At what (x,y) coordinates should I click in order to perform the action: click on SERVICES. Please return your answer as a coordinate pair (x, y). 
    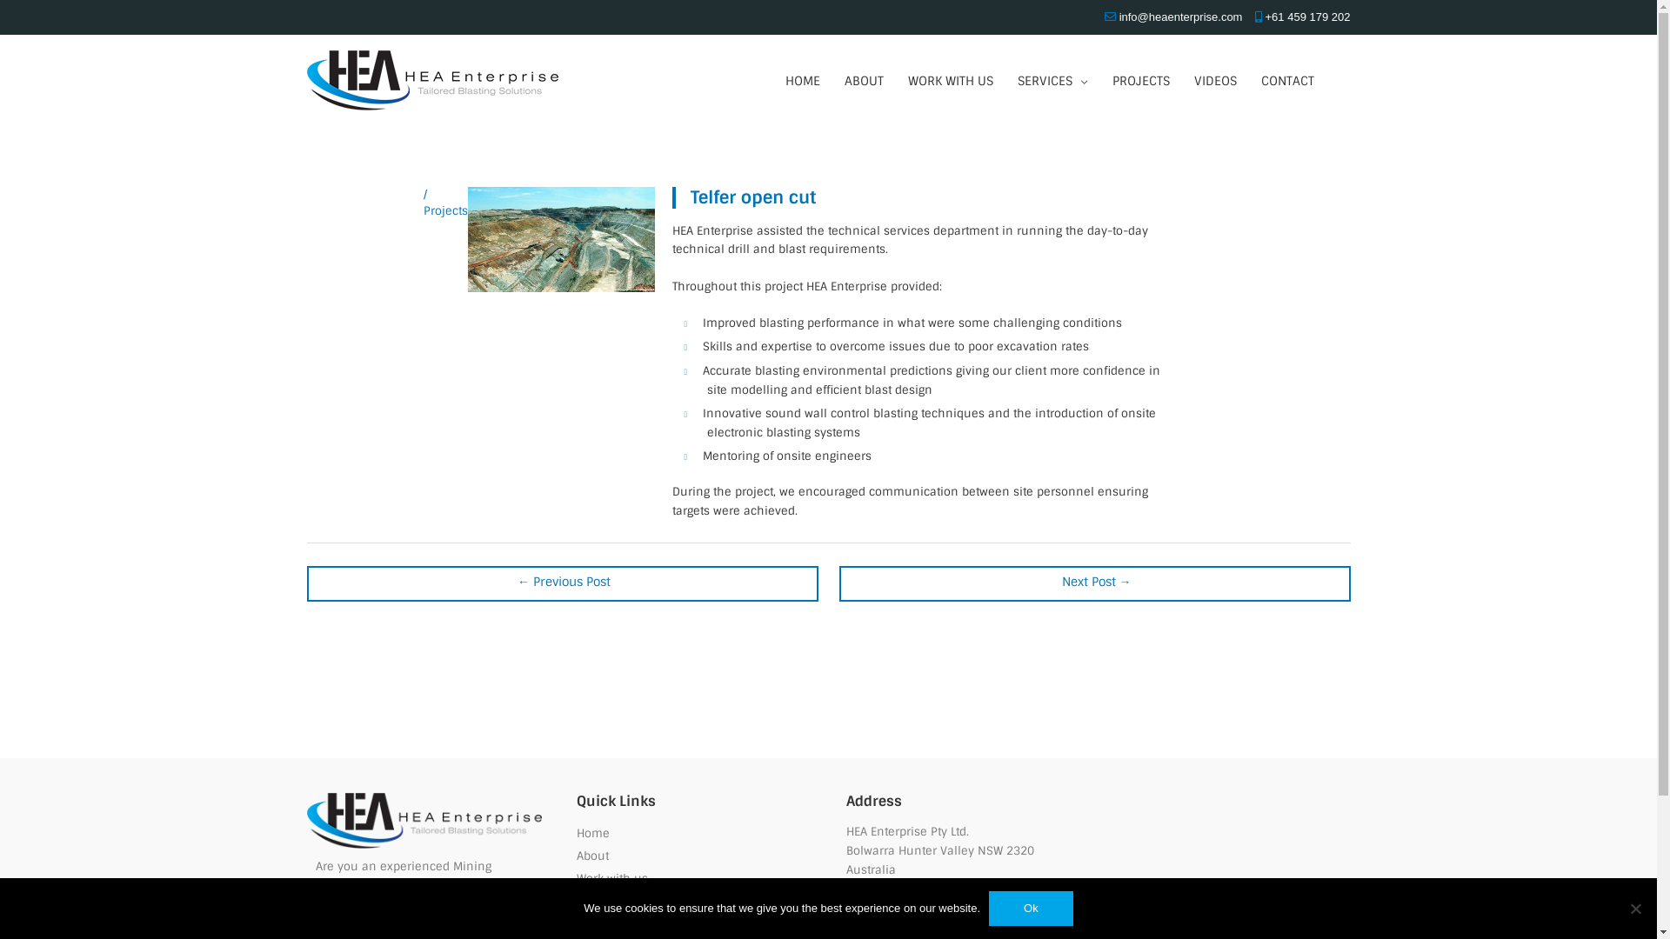
    Looking at the image, I should click on (1052, 80).